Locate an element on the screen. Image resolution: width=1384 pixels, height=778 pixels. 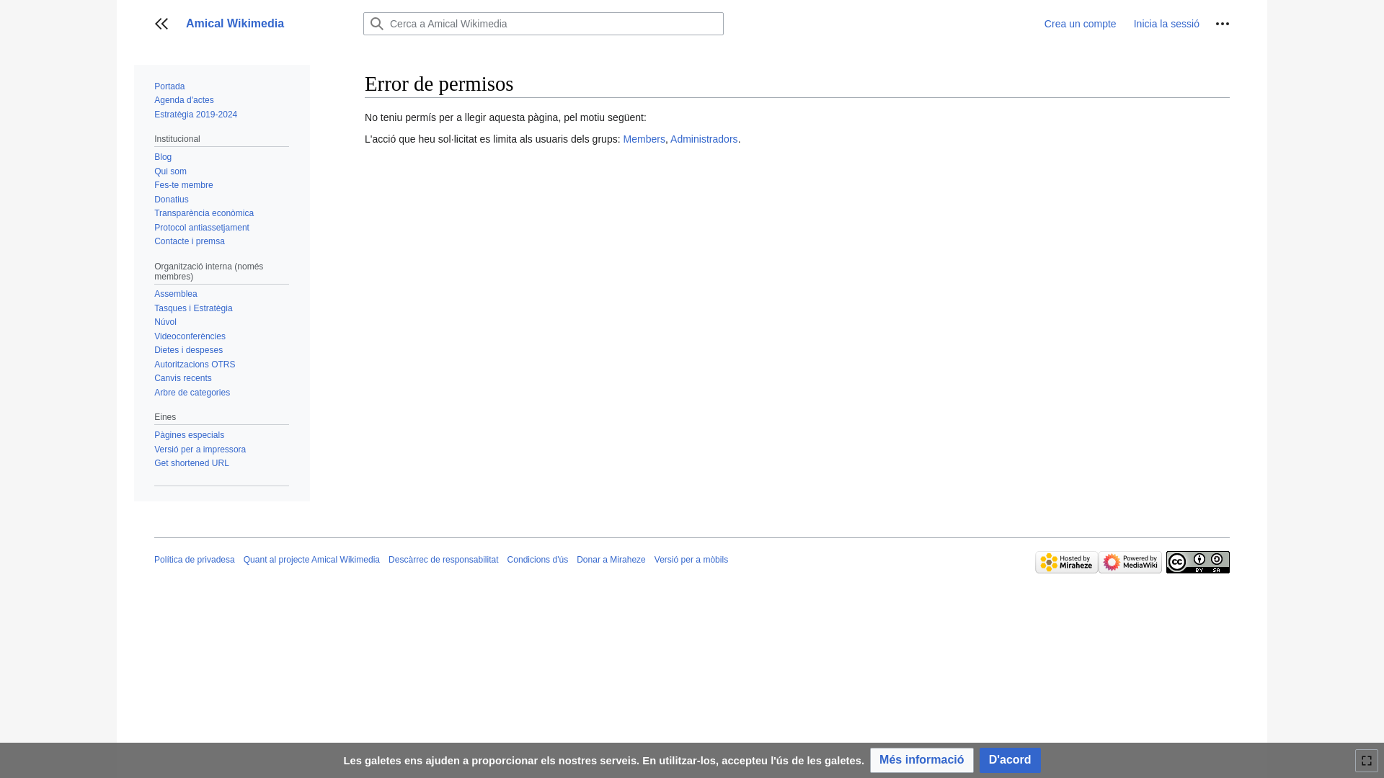
Donatius is located at coordinates (172, 200).